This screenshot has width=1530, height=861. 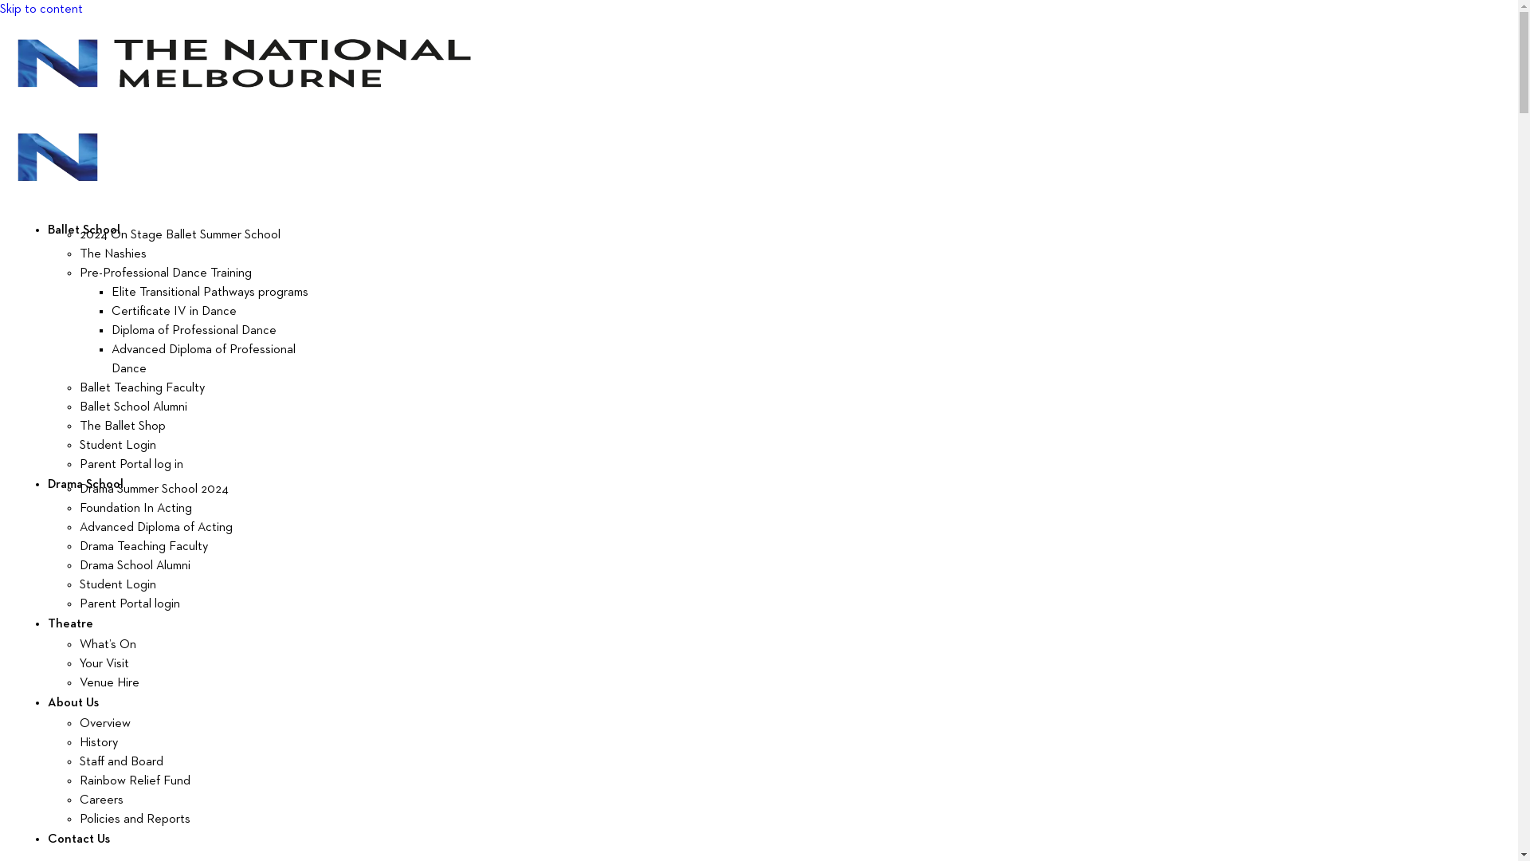 What do you see at coordinates (118, 585) in the screenshot?
I see `Student Login` at bounding box center [118, 585].